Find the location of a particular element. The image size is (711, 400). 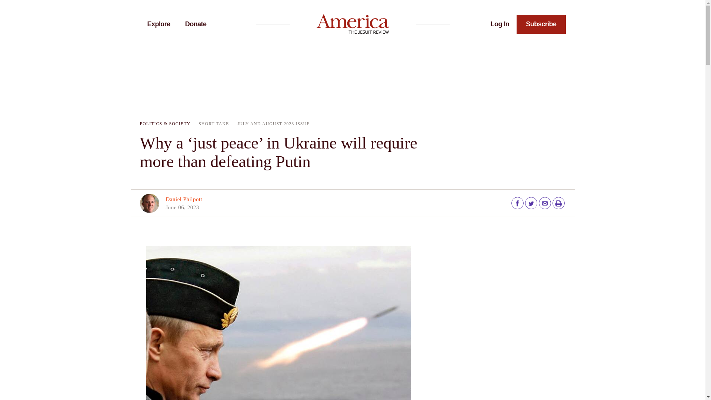

mail is located at coordinates (544, 203).